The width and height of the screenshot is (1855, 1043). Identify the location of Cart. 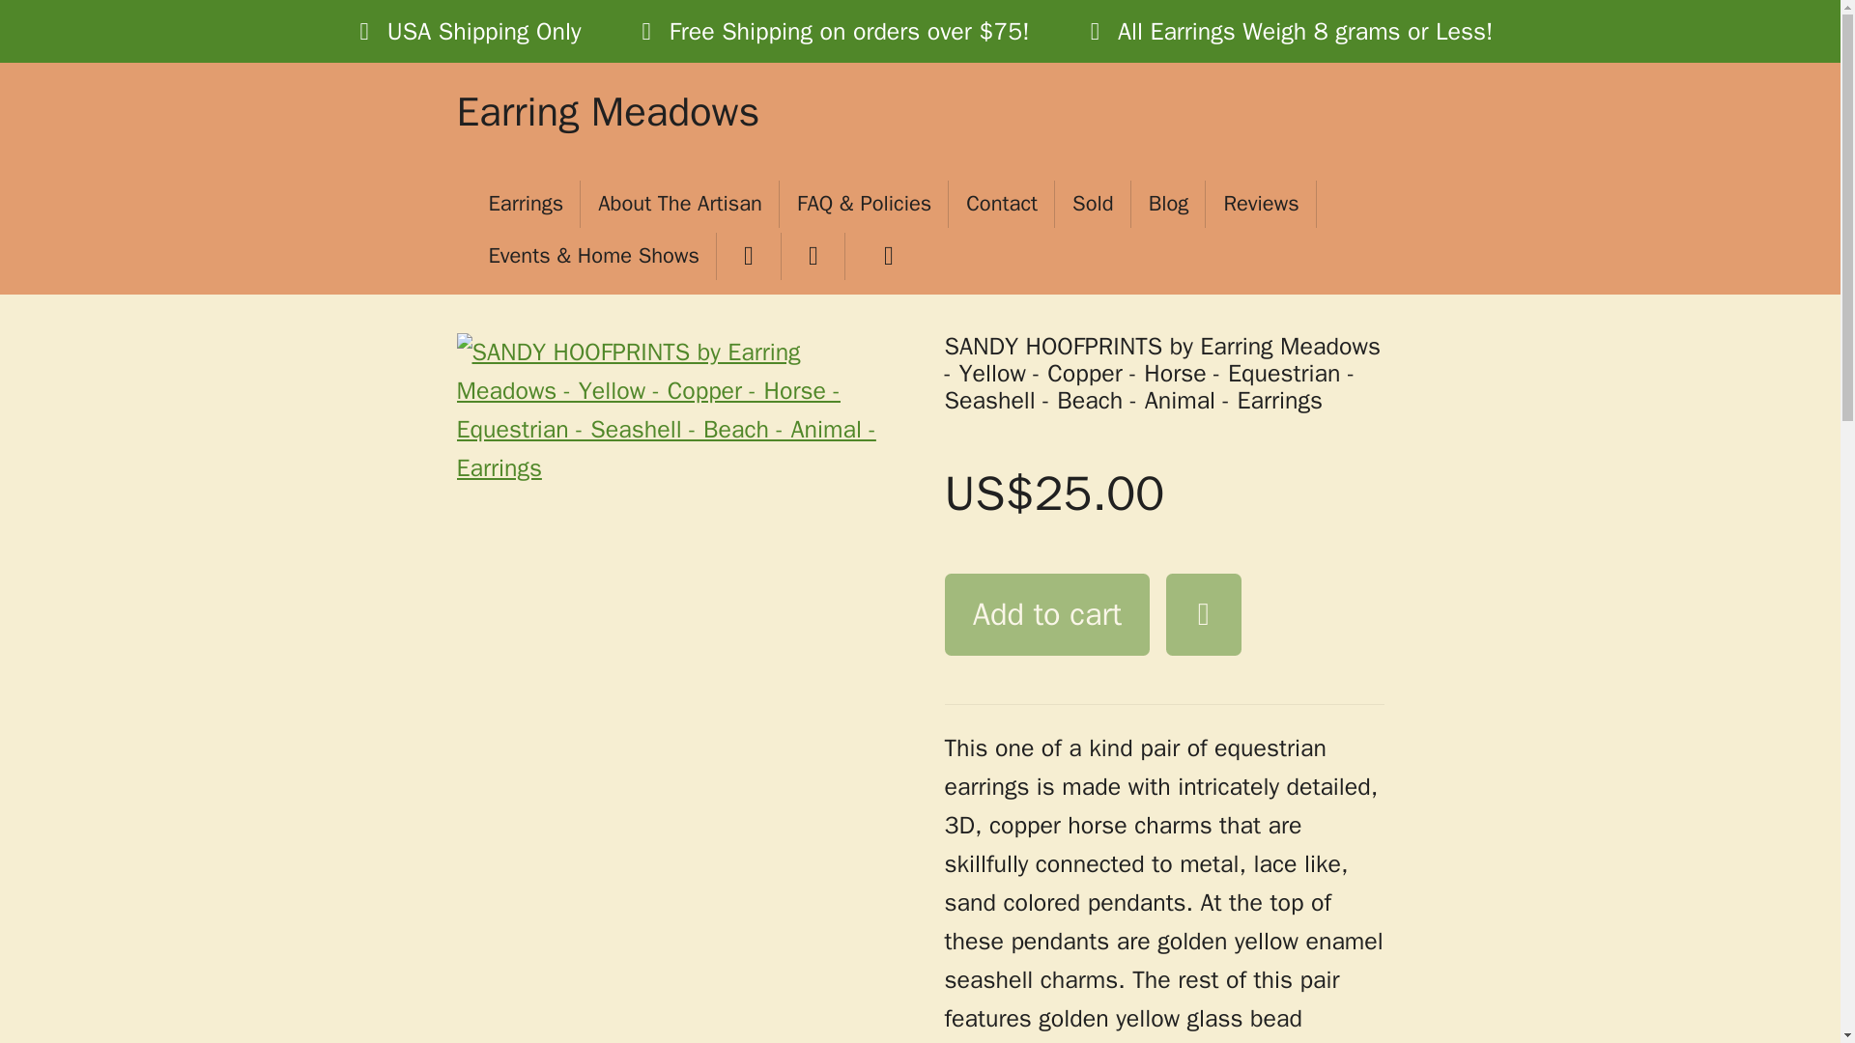
(883, 256).